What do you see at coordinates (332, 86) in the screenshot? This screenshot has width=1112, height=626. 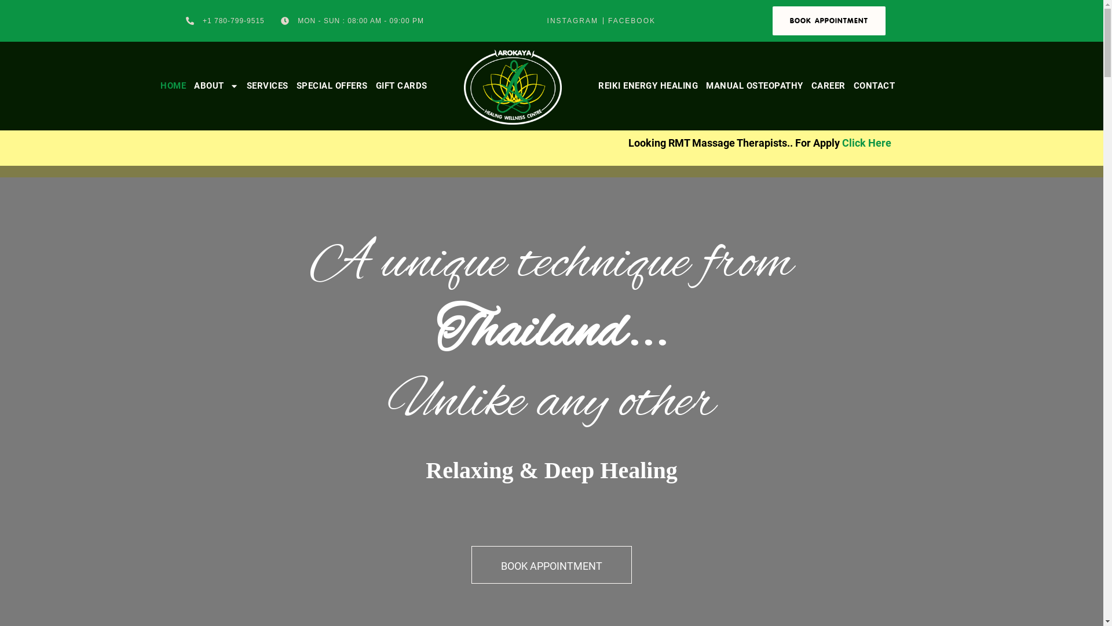 I see `SPECIAL OFFERS` at bounding box center [332, 86].